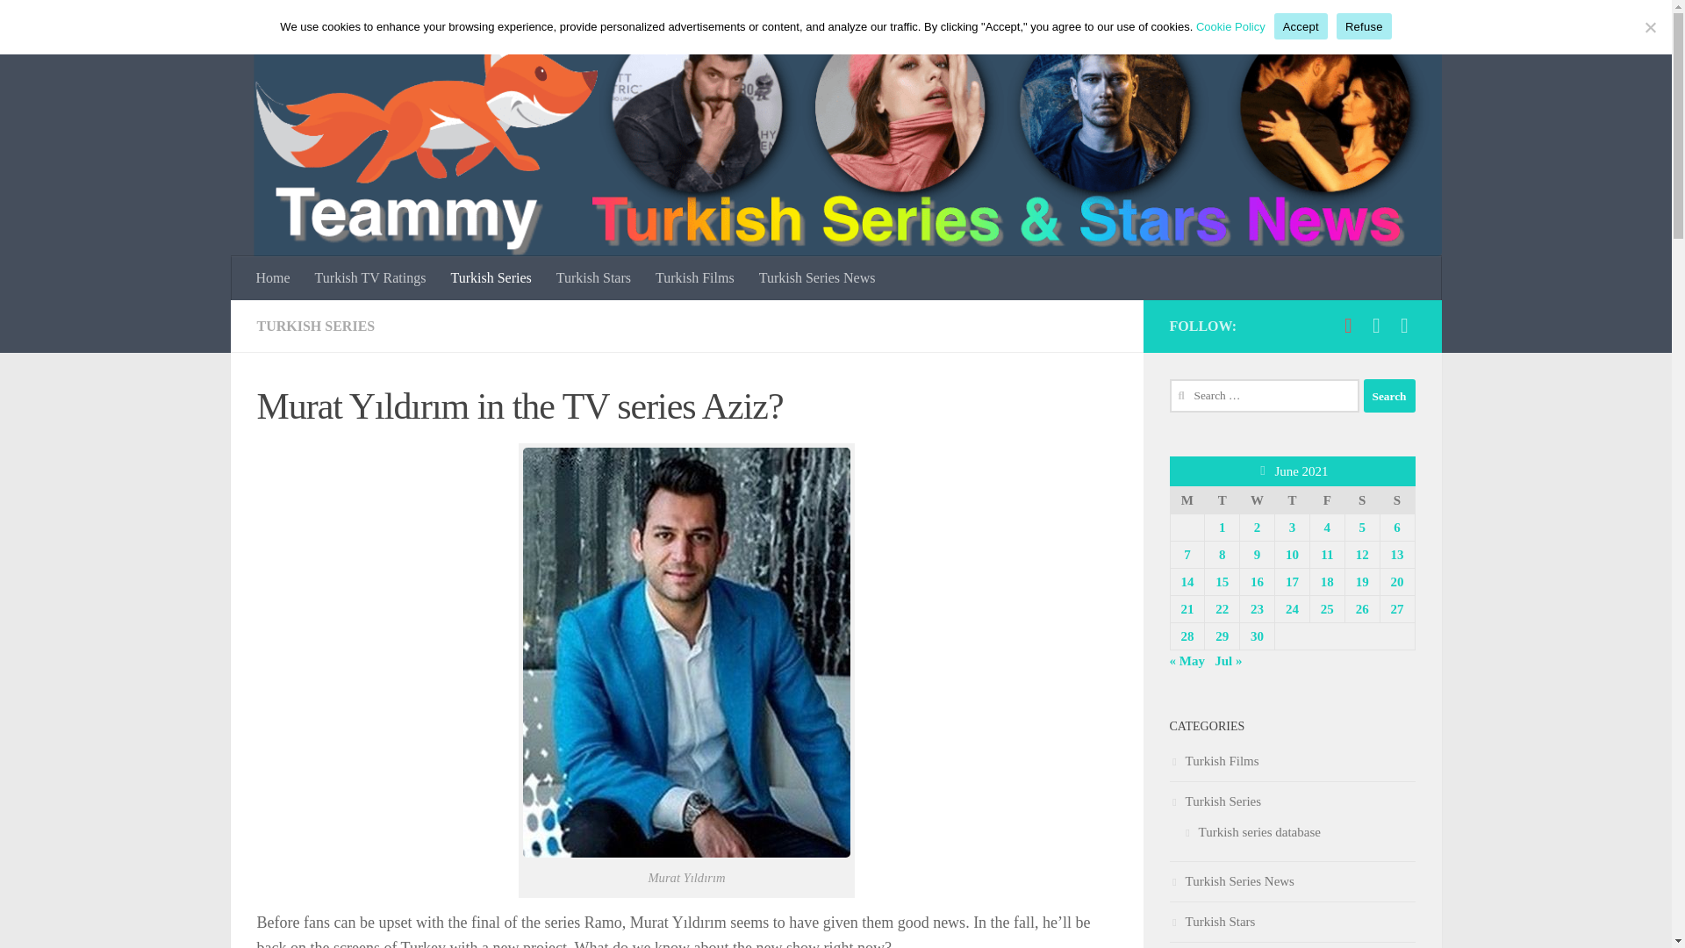 This screenshot has width=1685, height=948. What do you see at coordinates (68, 24) in the screenshot?
I see `Skip to content` at bounding box center [68, 24].